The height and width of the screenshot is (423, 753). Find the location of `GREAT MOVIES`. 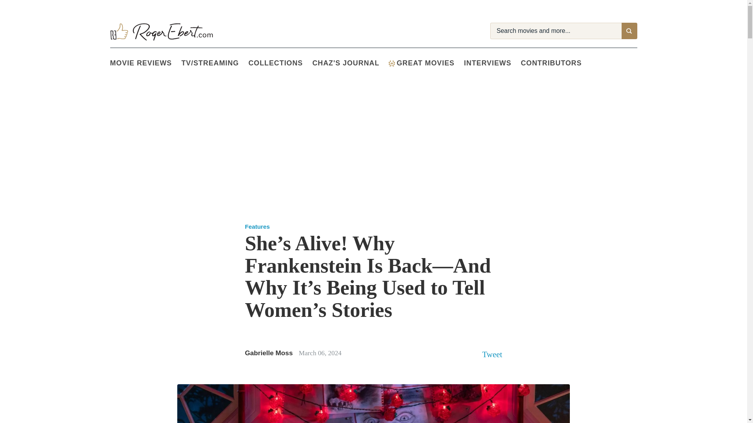

GREAT MOVIES is located at coordinates (426, 63).